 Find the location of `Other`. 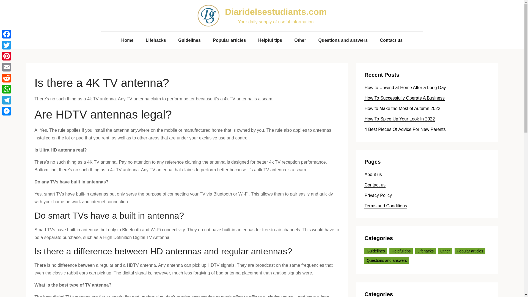

Other is located at coordinates (300, 40).